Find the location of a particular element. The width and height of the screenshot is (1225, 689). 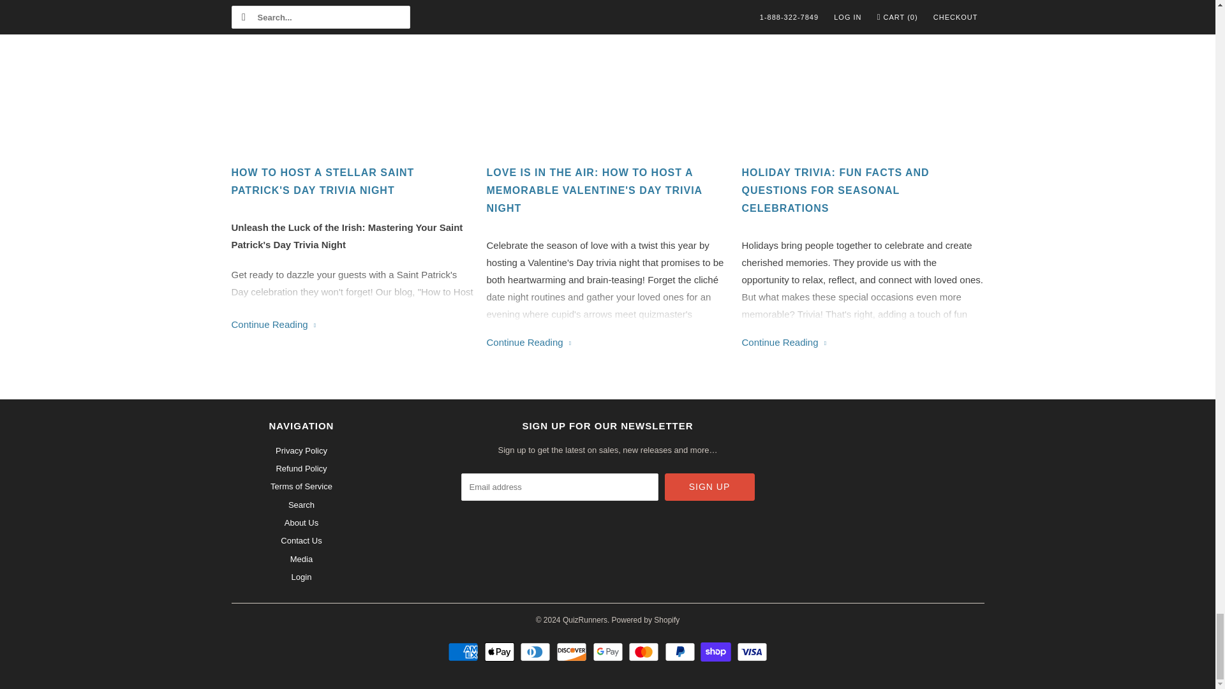

Diners Club is located at coordinates (536, 651).